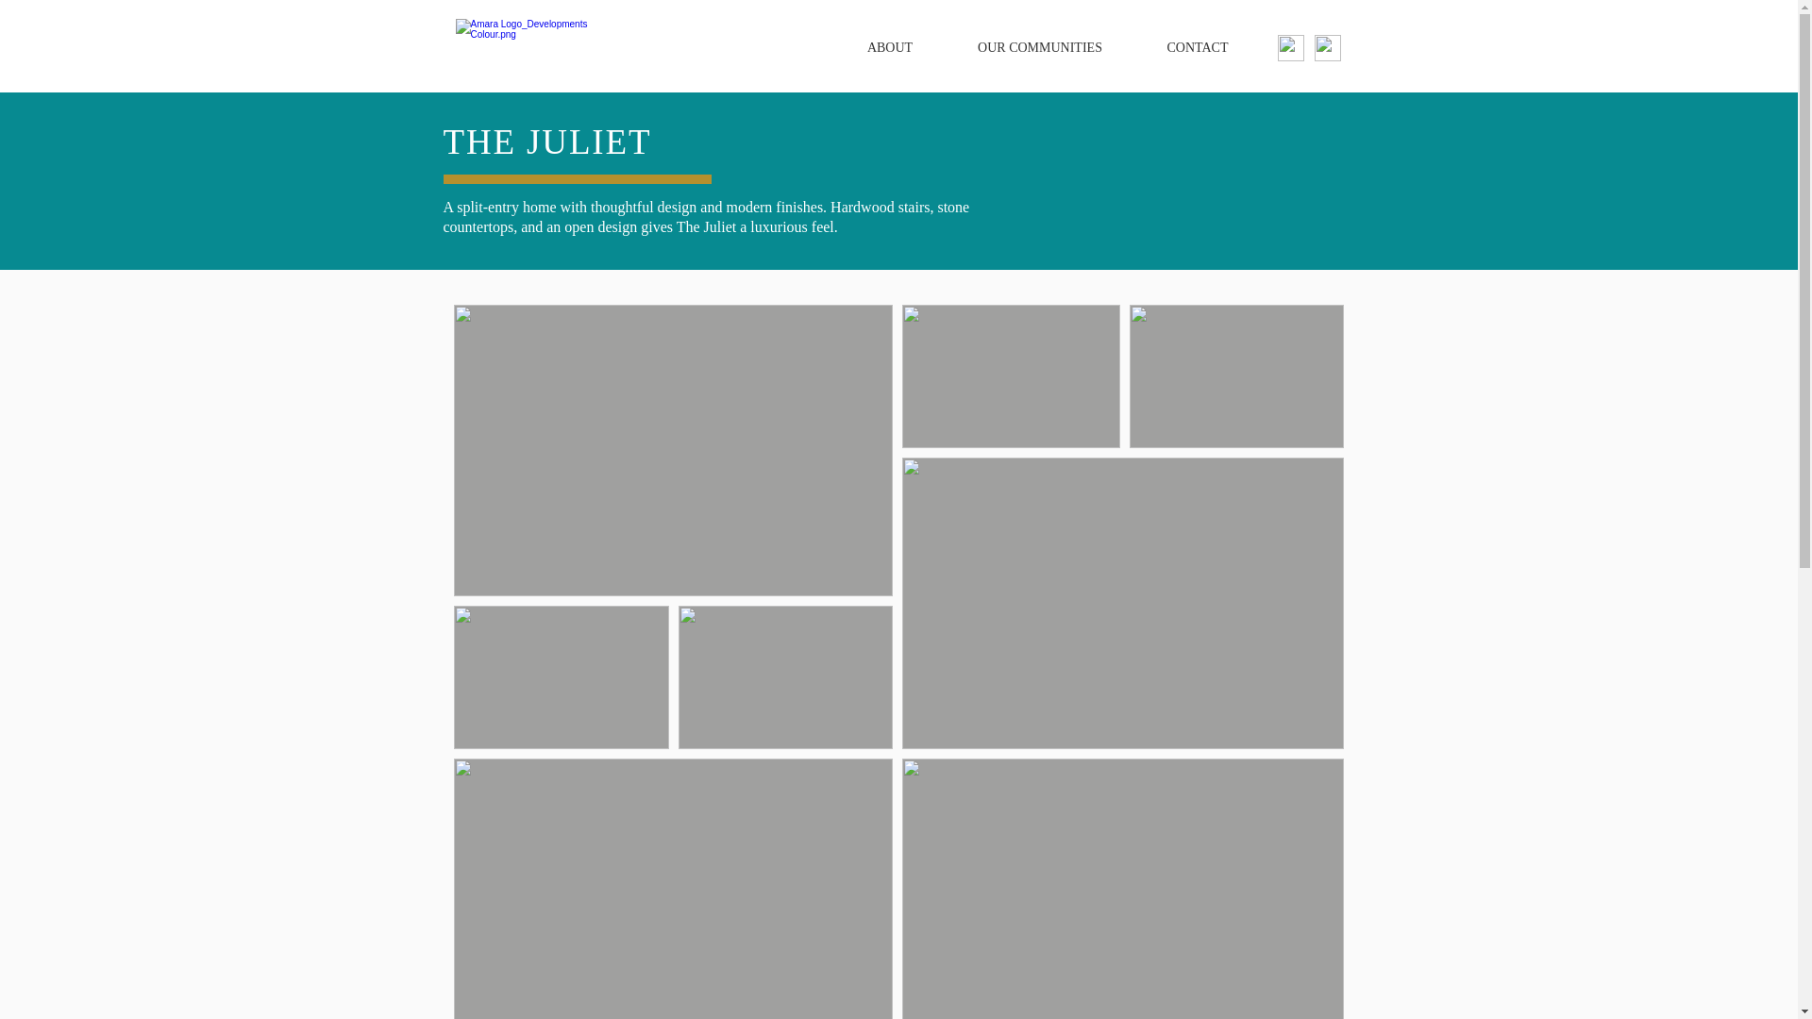 This screenshot has height=1019, width=1812. What do you see at coordinates (1197, 48) in the screenshot?
I see `CONTACT` at bounding box center [1197, 48].